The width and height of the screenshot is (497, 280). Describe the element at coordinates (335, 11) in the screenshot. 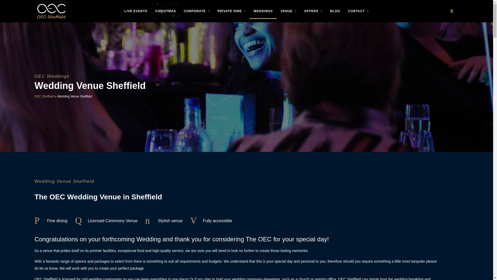

I see `BLOG` at that location.